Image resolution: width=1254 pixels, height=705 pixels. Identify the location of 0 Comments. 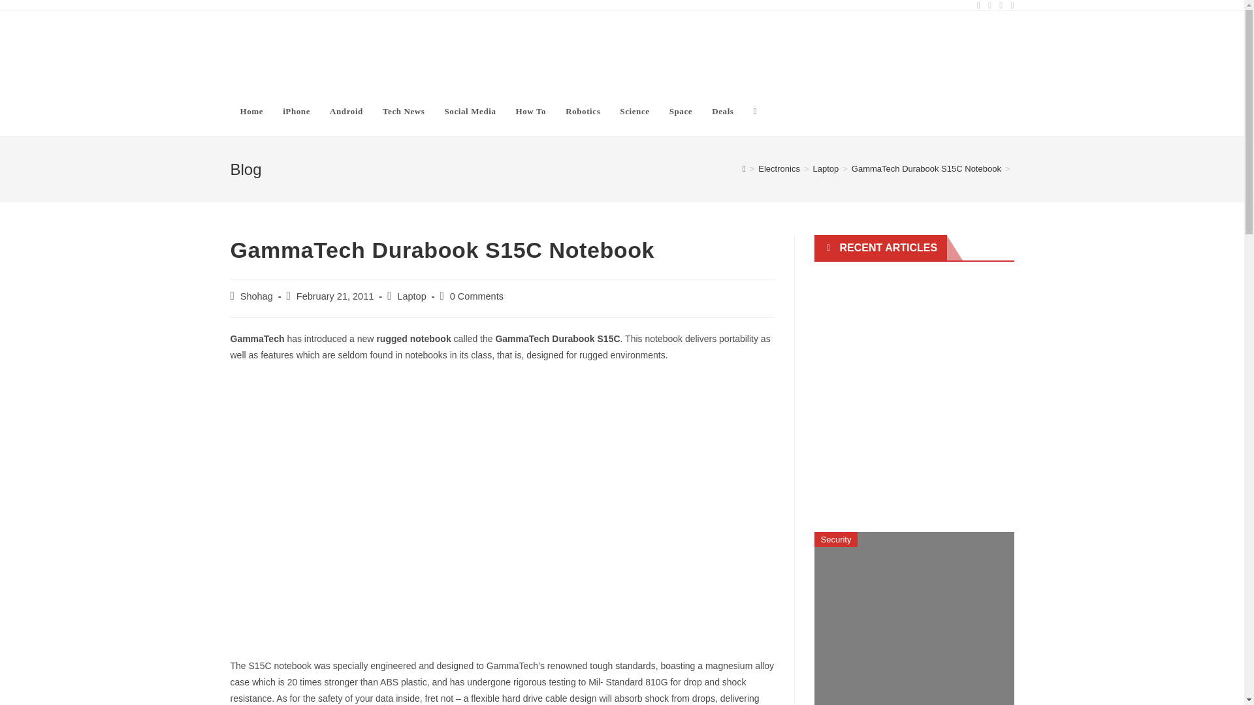
(477, 296).